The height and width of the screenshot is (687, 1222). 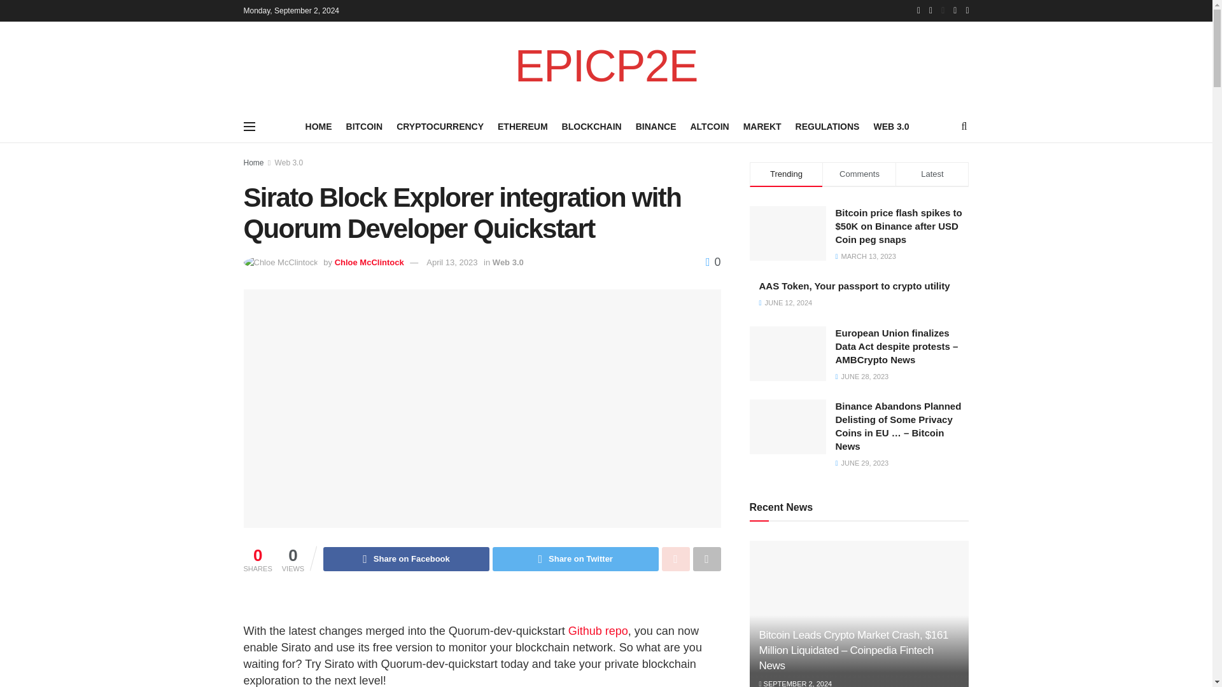 What do you see at coordinates (440, 126) in the screenshot?
I see `CRYPTOCURRENCY` at bounding box center [440, 126].